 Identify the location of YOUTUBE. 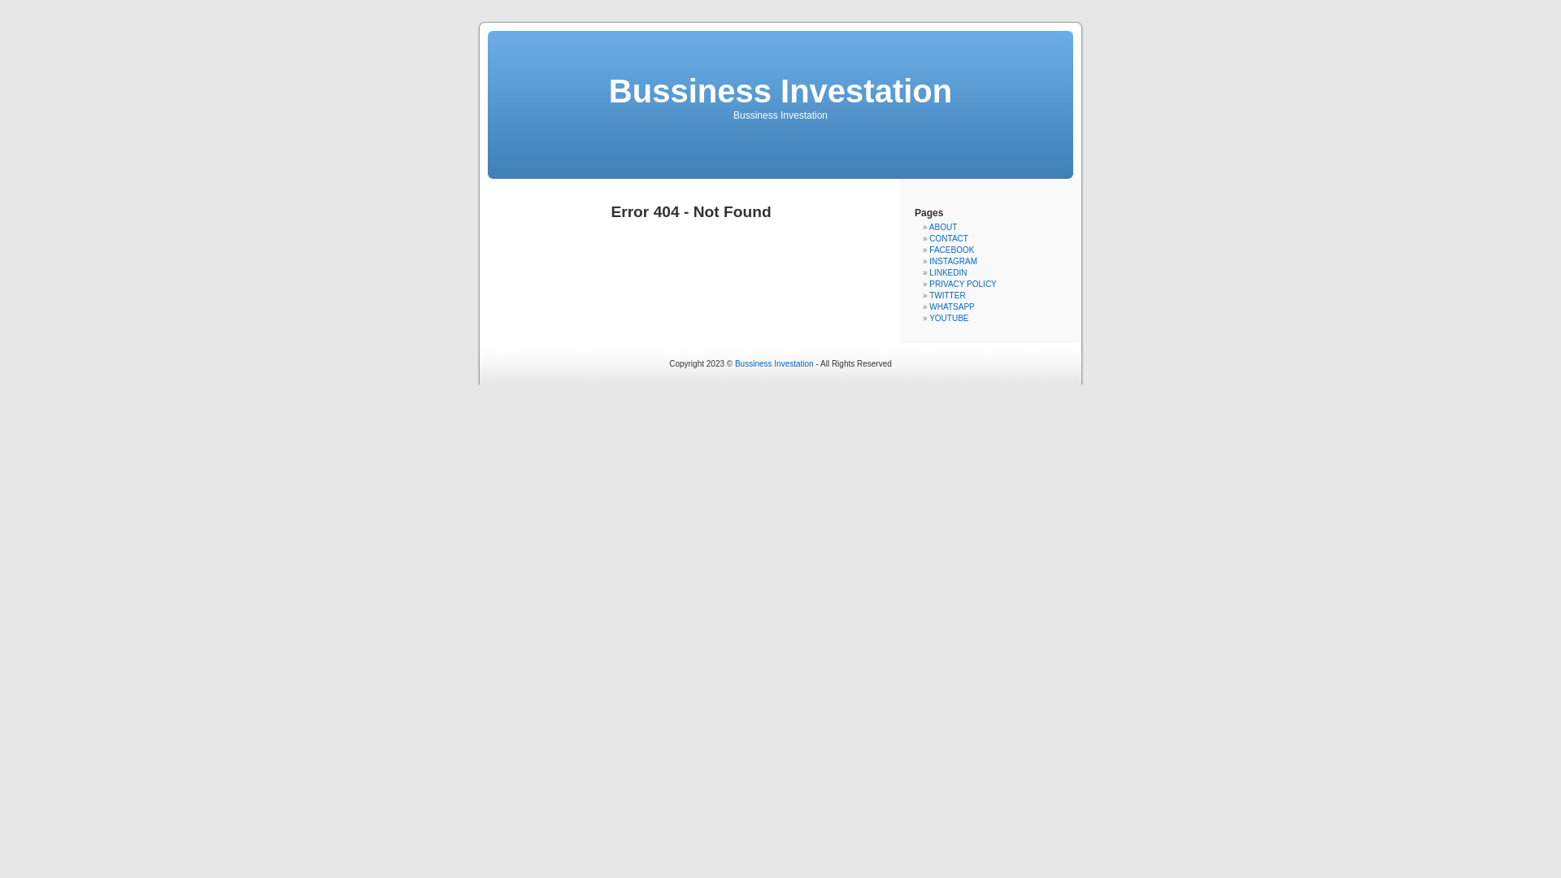
(949, 319).